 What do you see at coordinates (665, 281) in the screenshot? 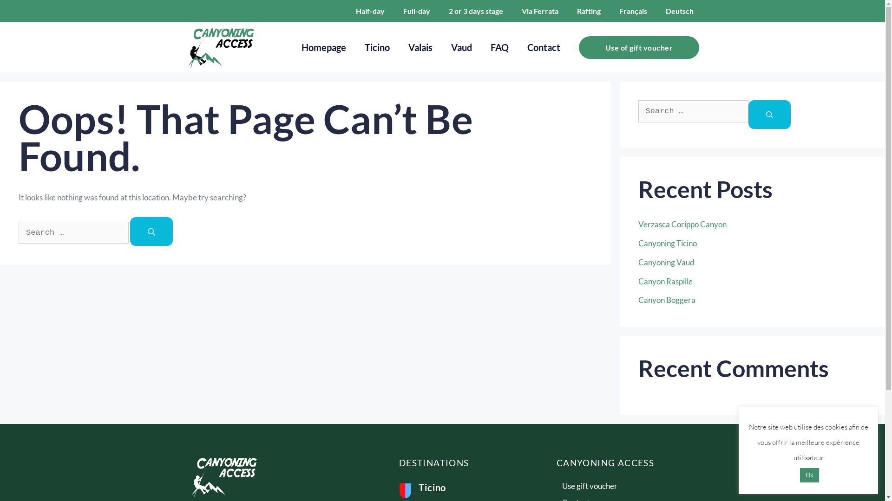
I see `Canyon Raspille` at bounding box center [665, 281].